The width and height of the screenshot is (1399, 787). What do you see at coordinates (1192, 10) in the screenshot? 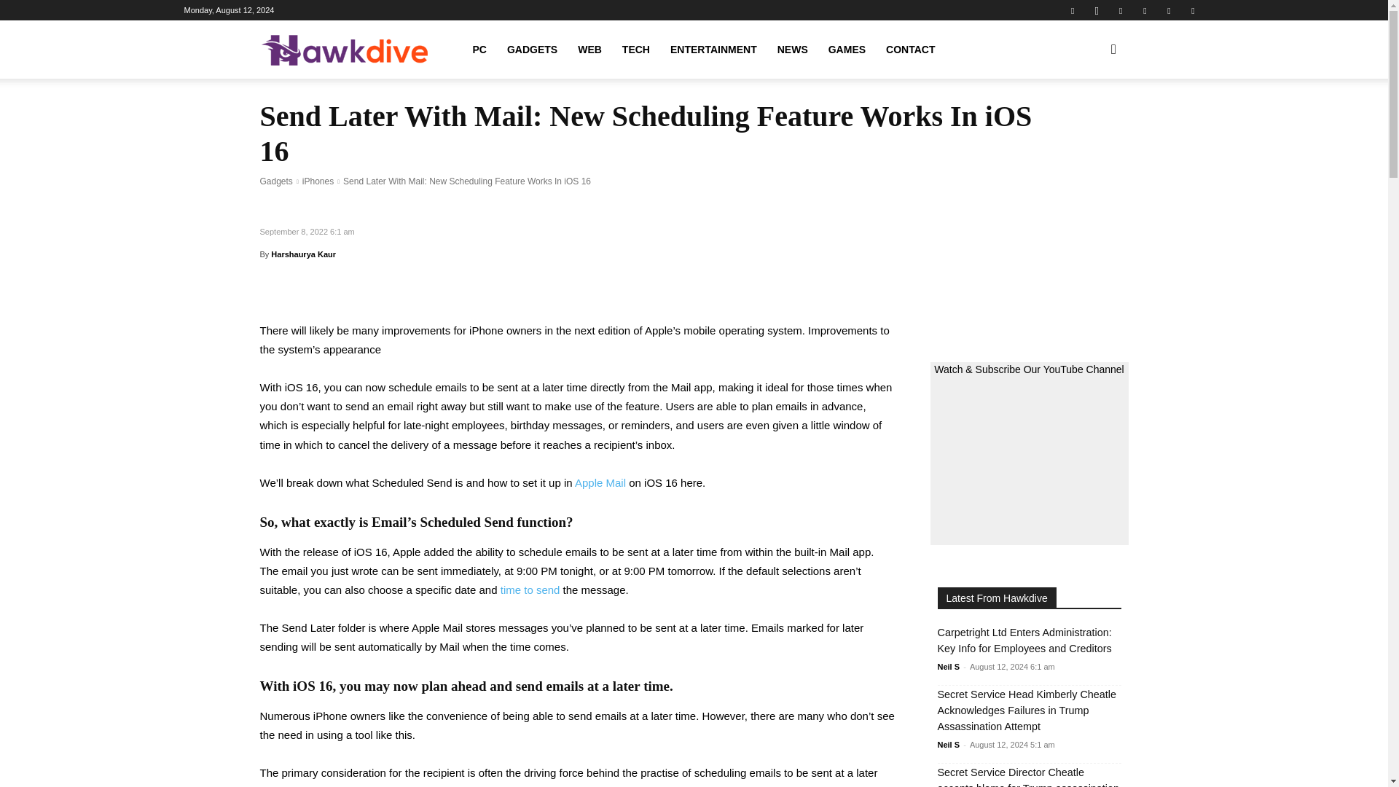
I see `Youtube` at bounding box center [1192, 10].